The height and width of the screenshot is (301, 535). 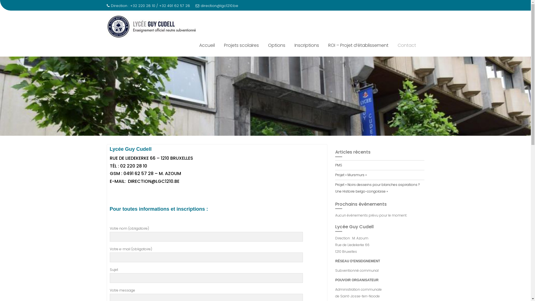 What do you see at coordinates (241, 45) in the screenshot?
I see `Projets scolaires` at bounding box center [241, 45].